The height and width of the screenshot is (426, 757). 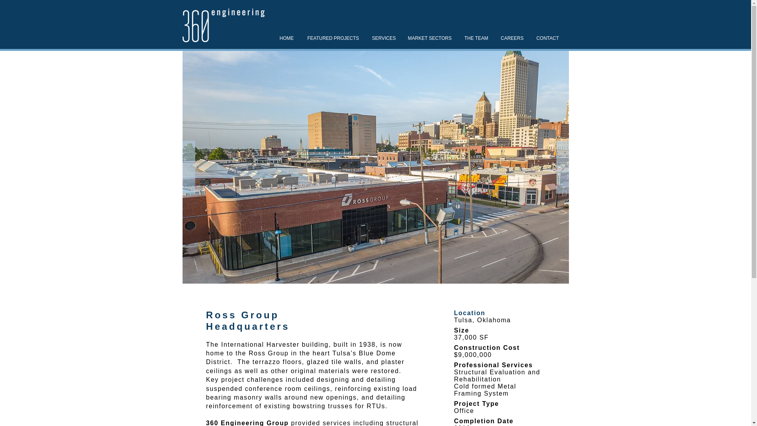 What do you see at coordinates (383, 38) in the screenshot?
I see `SERVICES` at bounding box center [383, 38].